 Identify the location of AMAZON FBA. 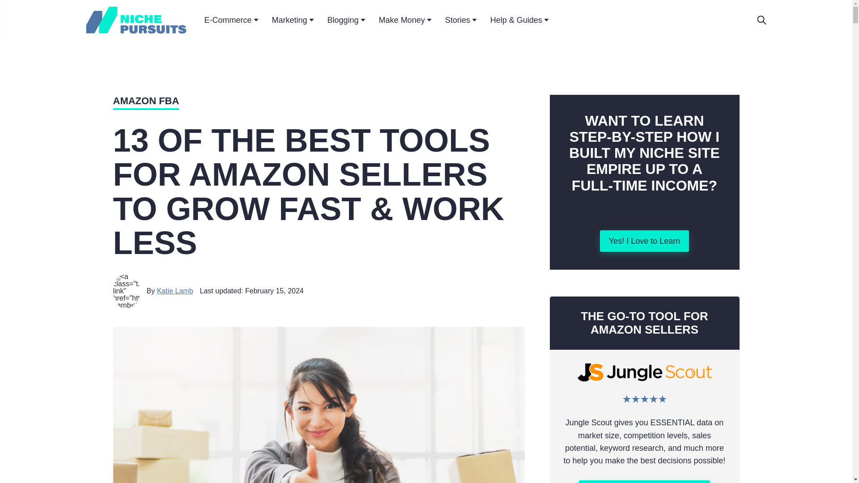
(145, 102).